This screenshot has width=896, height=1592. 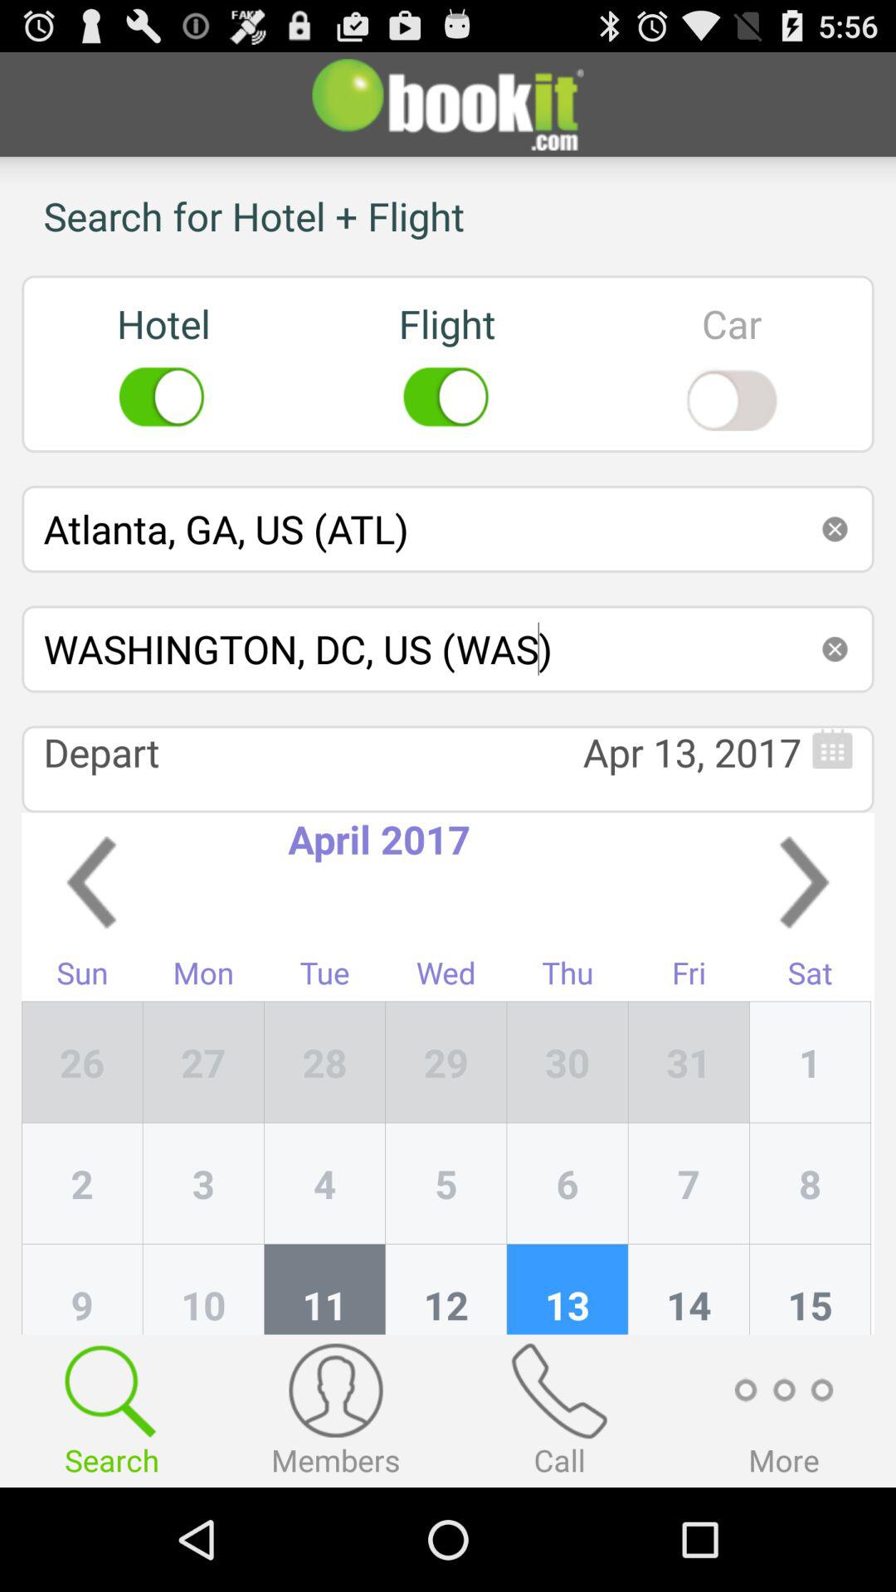 What do you see at coordinates (810, 977) in the screenshot?
I see `flip to sat icon` at bounding box center [810, 977].